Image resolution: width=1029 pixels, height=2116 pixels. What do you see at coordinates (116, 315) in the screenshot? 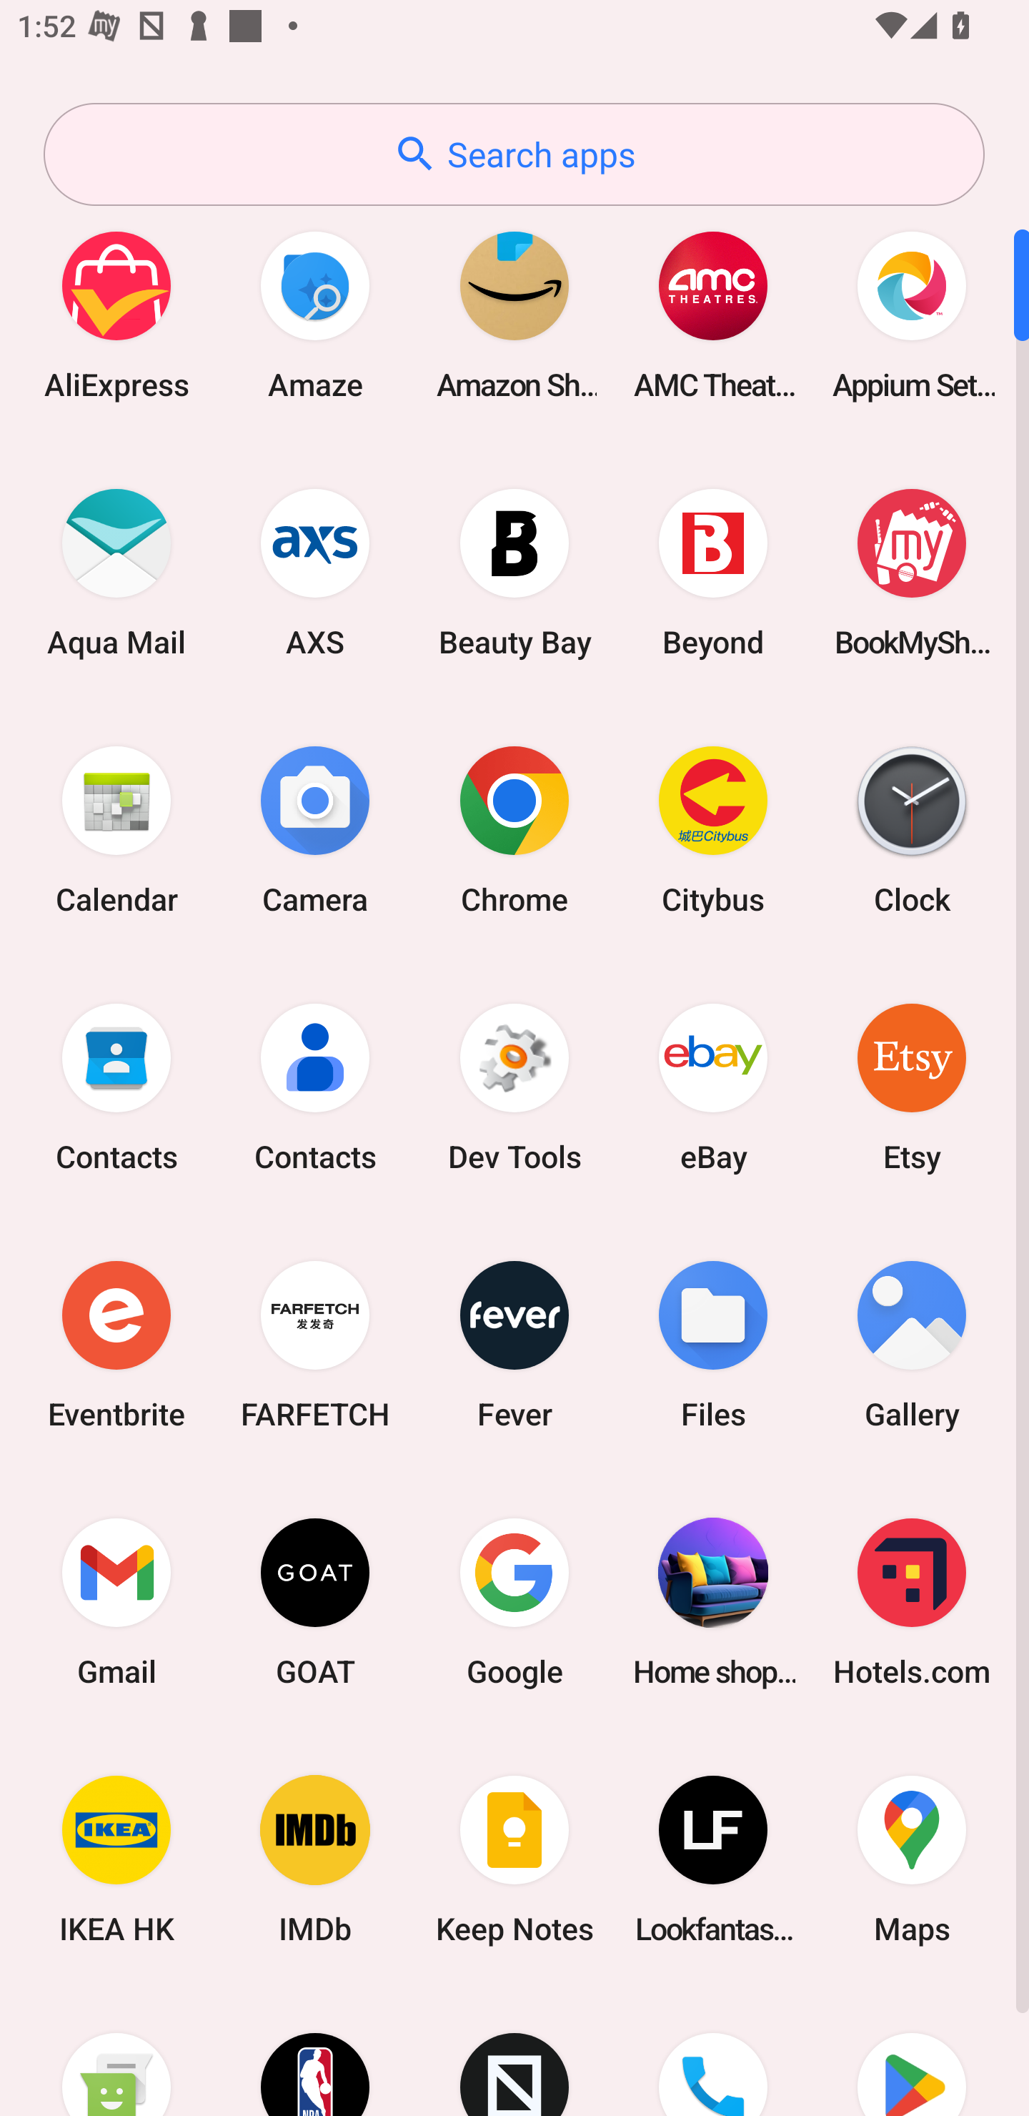
I see `AliExpress` at bounding box center [116, 315].